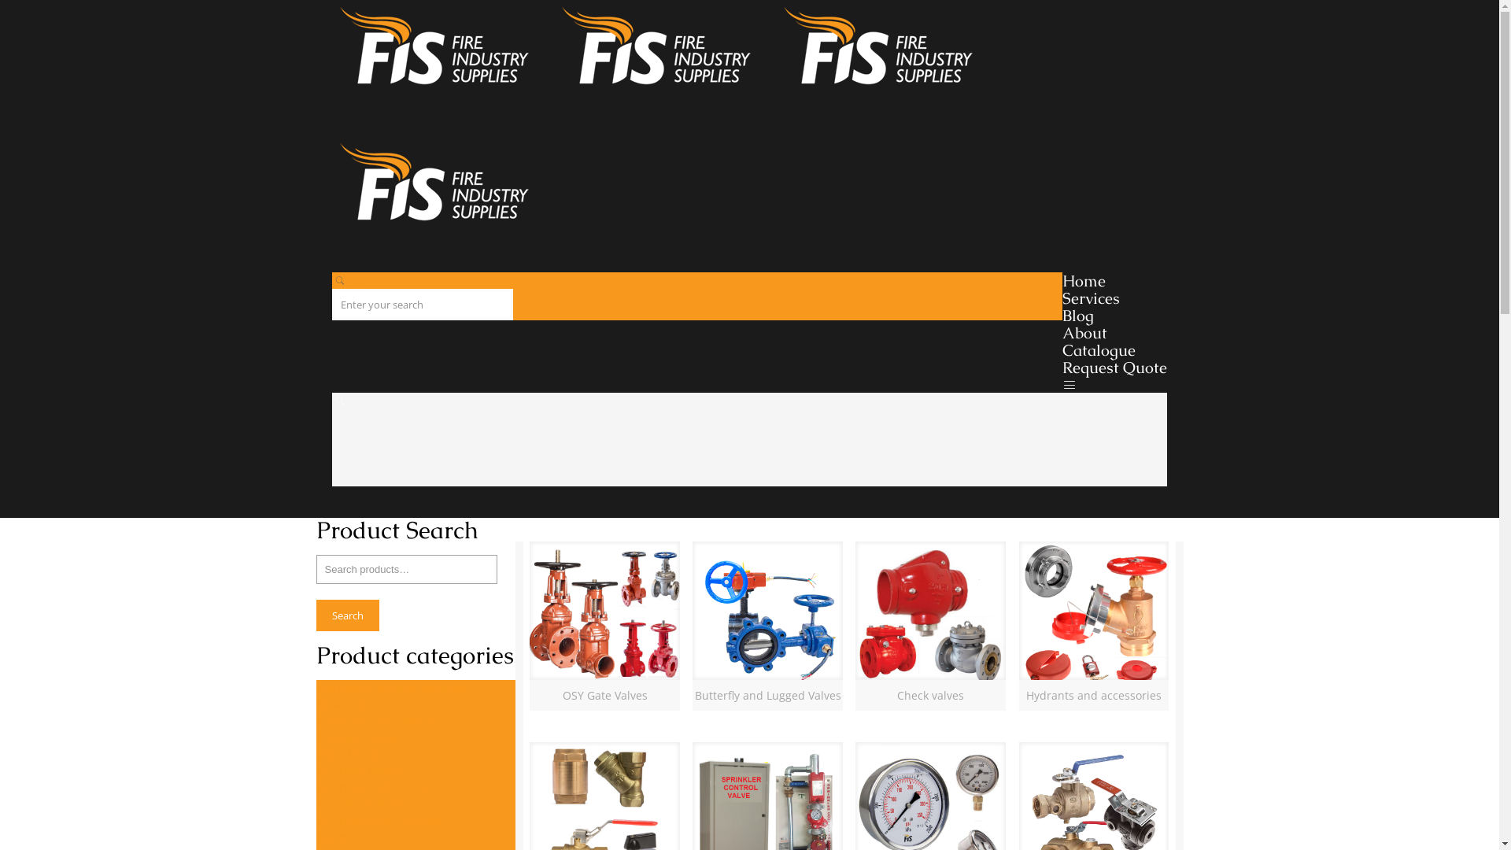 The height and width of the screenshot is (850, 1511). Describe the element at coordinates (1084, 280) in the screenshot. I see `Home` at that location.